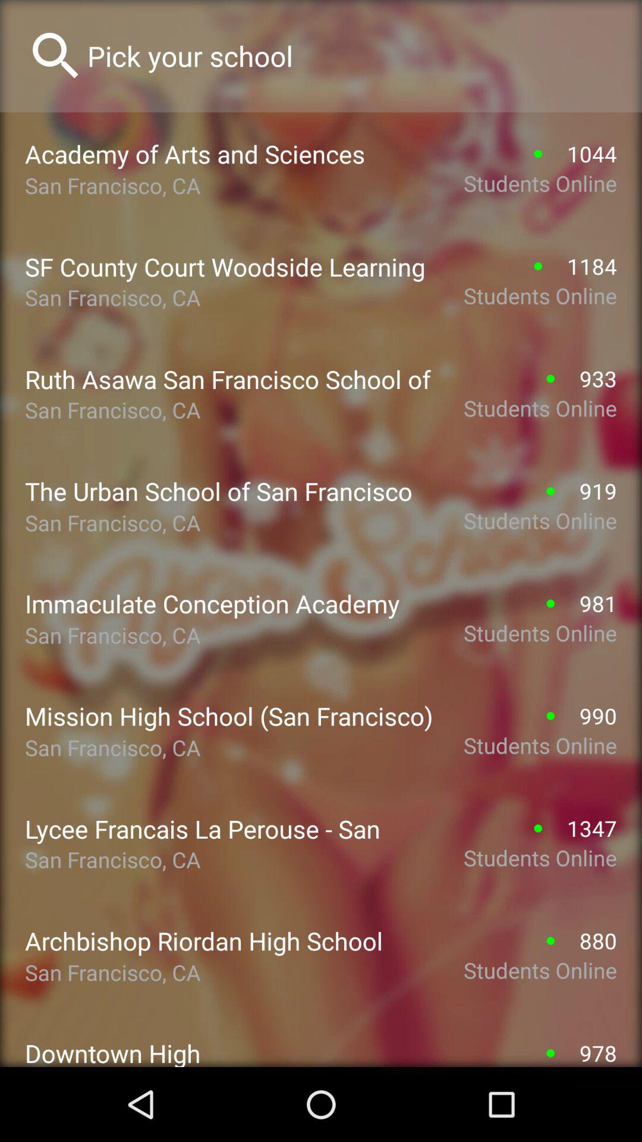 Image resolution: width=642 pixels, height=1142 pixels. I want to click on click the search button on the web page, so click(56, 56).